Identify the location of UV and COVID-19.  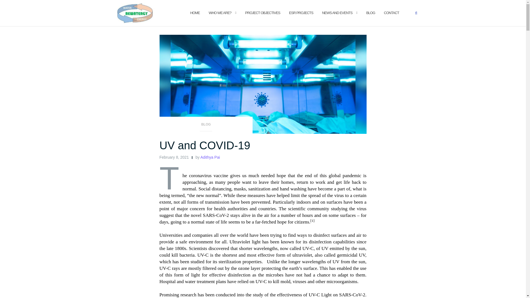
(205, 145).